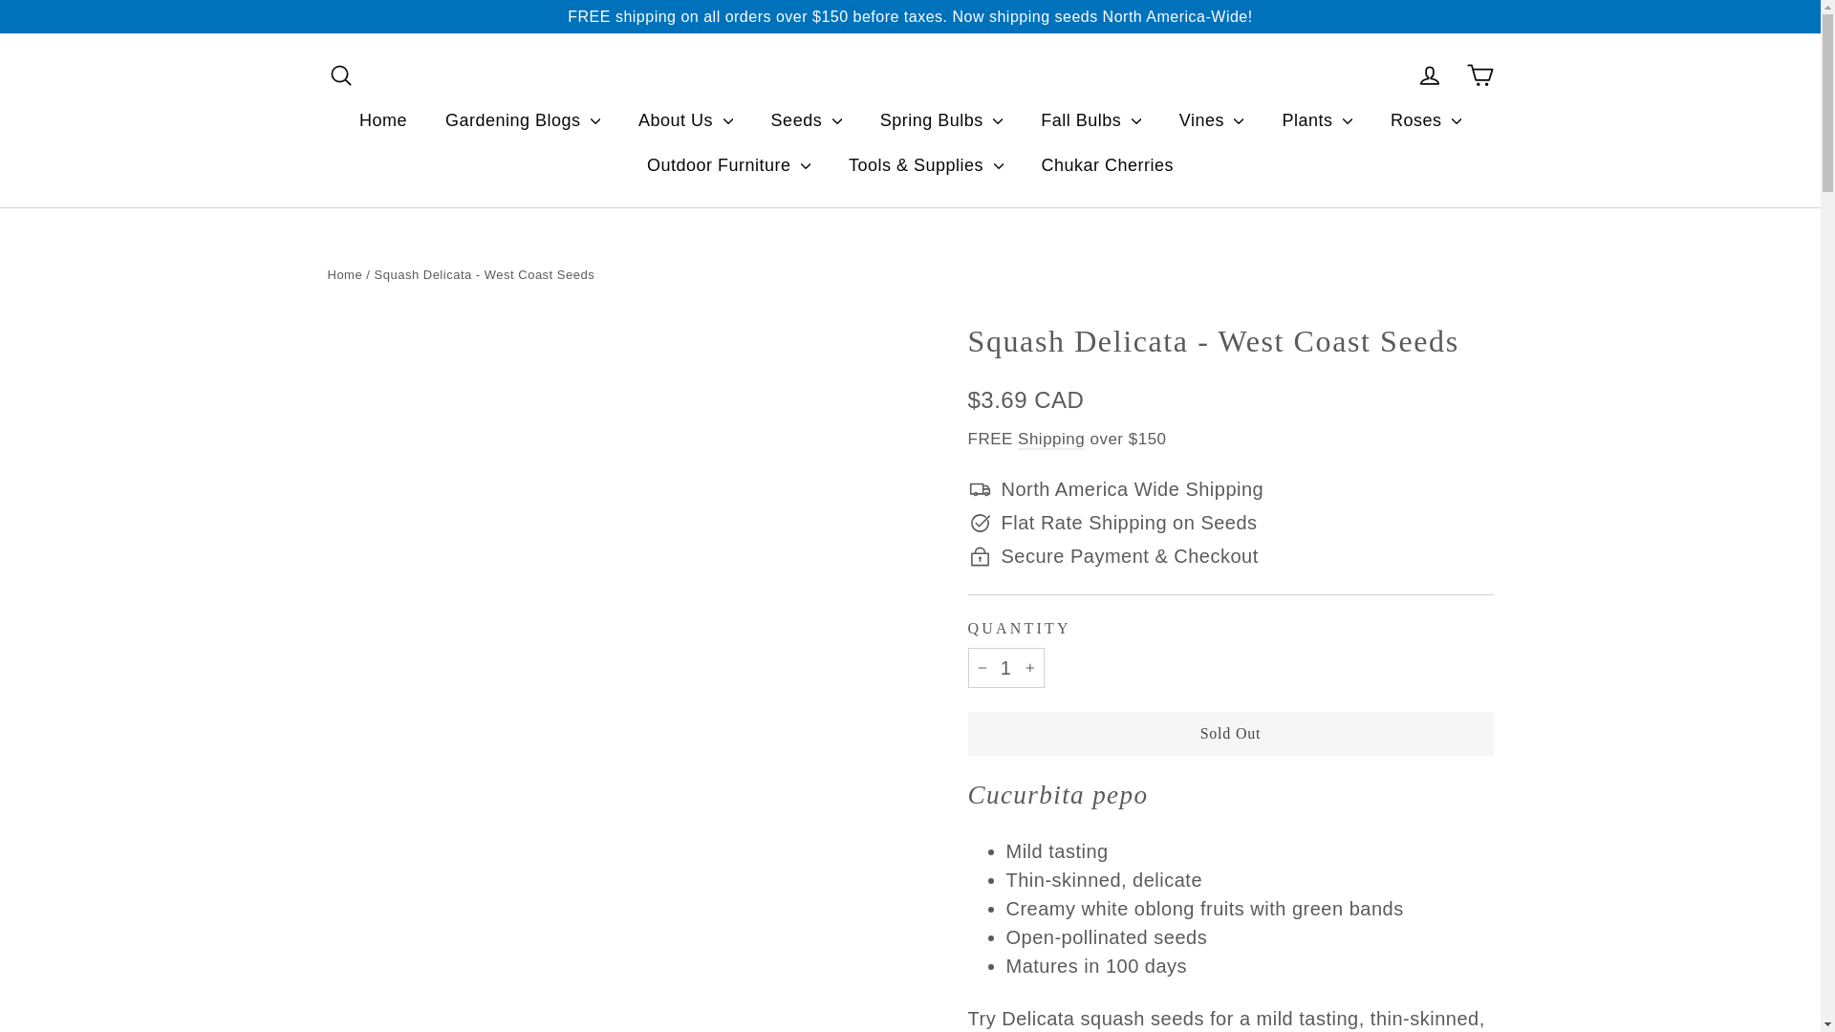 The height and width of the screenshot is (1032, 1835). What do you see at coordinates (340, 75) in the screenshot?
I see `icon-search` at bounding box center [340, 75].